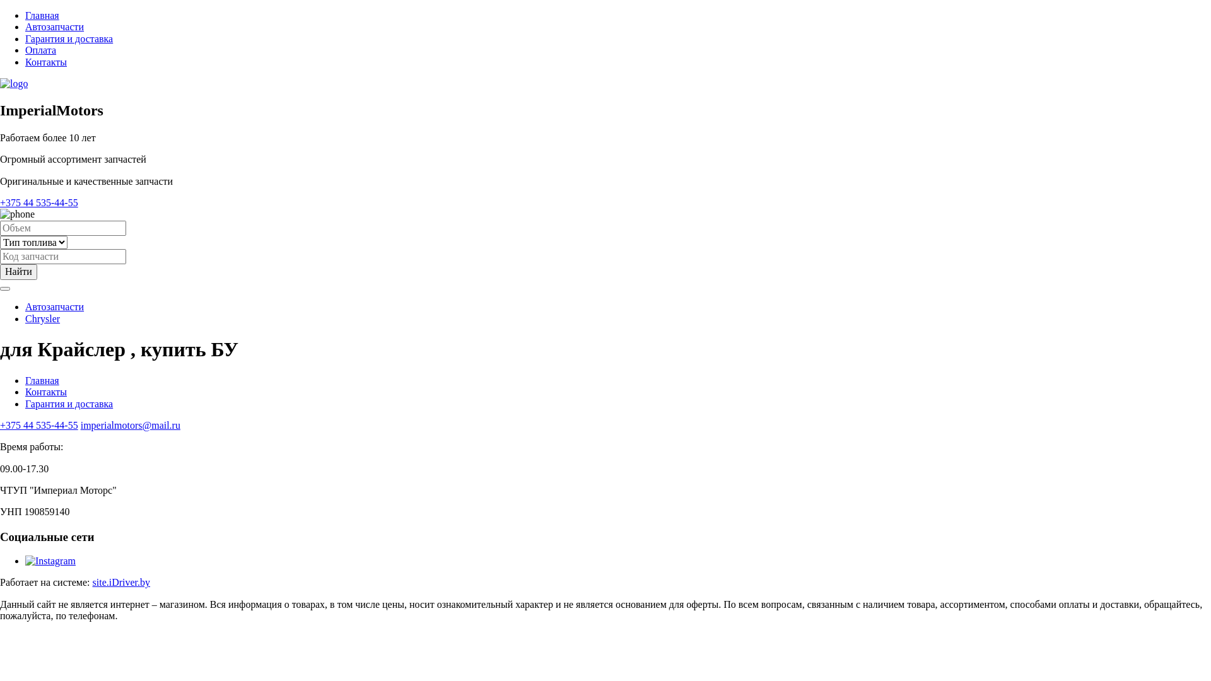 This screenshot has width=1211, height=681. Describe the element at coordinates (39, 203) in the screenshot. I see `+375 44 535-44-55` at that location.